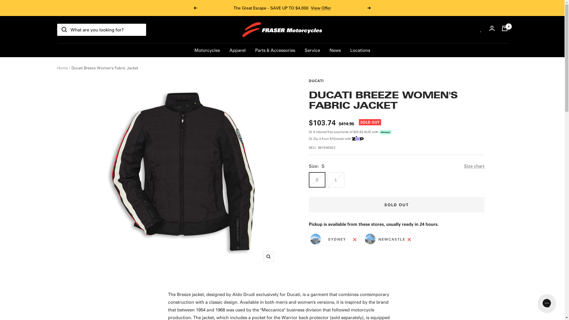 The width and height of the screenshot is (569, 320). I want to click on Gorgias live chat messenger, so click(547, 303).